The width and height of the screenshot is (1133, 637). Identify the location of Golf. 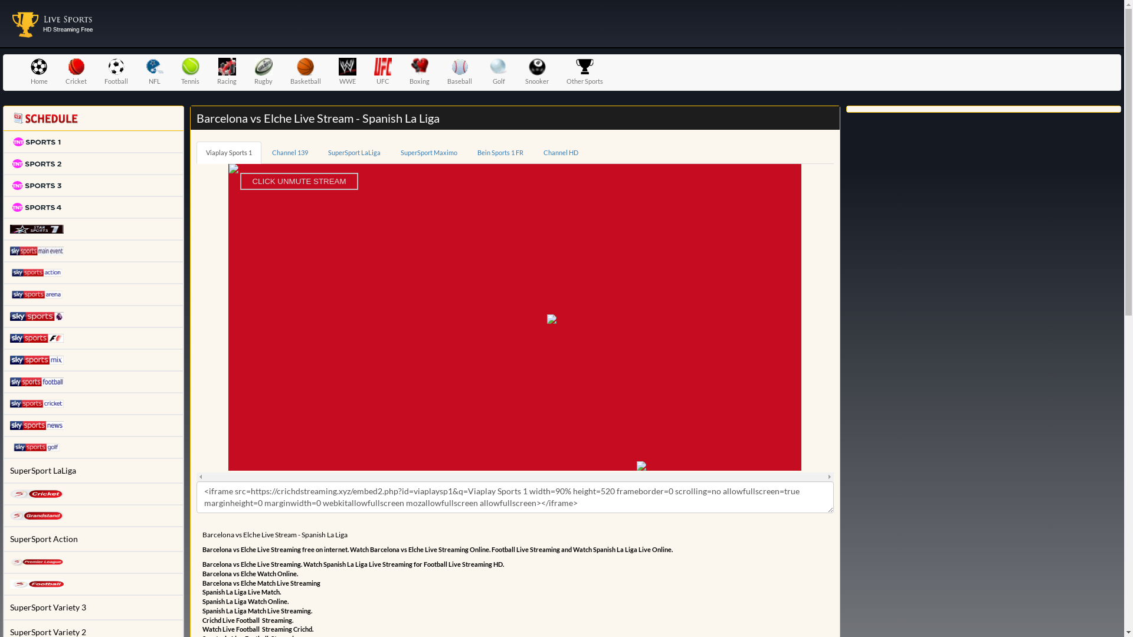
(499, 73).